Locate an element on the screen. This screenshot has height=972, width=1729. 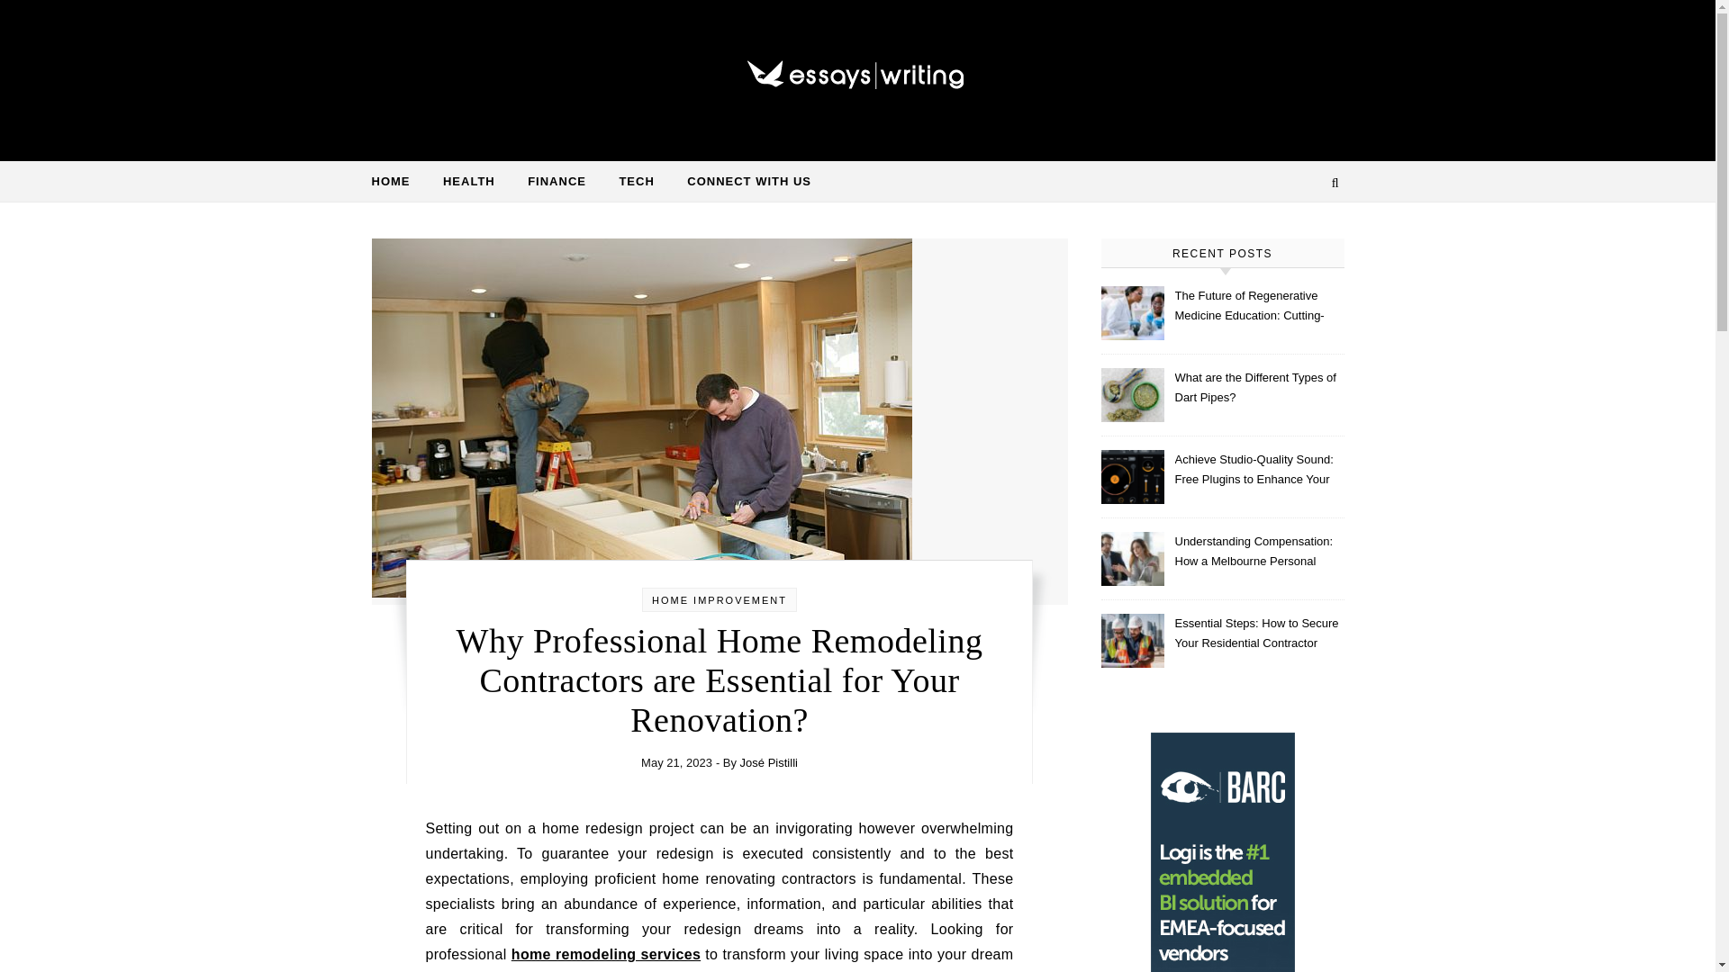
home remodeling services is located at coordinates (605, 954).